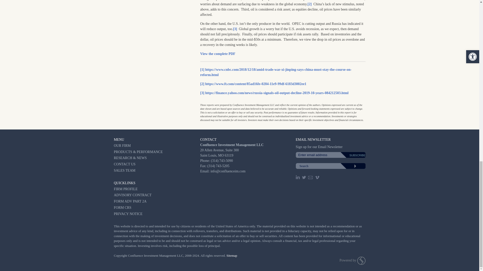 Image resolution: width=483 pixels, height=271 pixels. What do you see at coordinates (298, 177) in the screenshot?
I see `LinkedIn` at bounding box center [298, 177].